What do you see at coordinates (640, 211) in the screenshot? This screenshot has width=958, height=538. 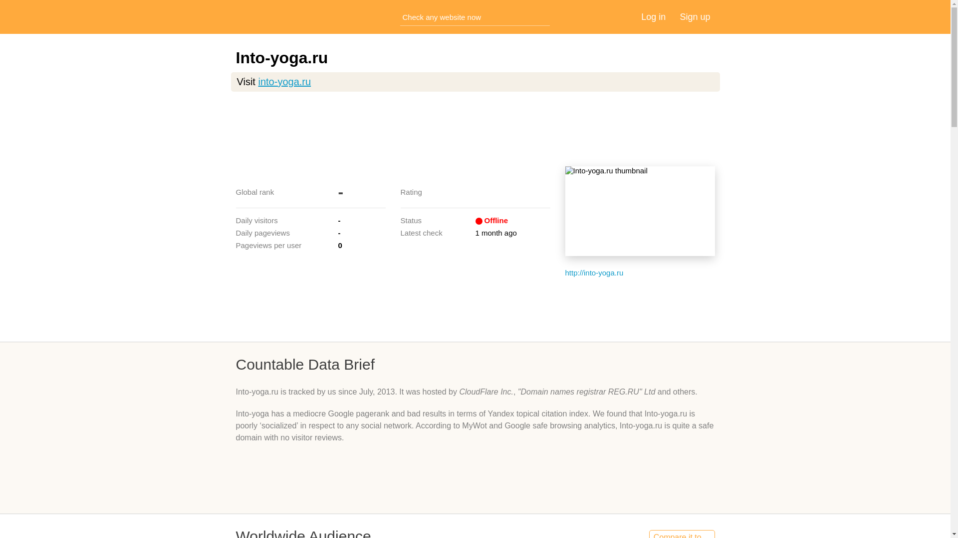 I see `Into-yoga.ru thumbnail` at bounding box center [640, 211].